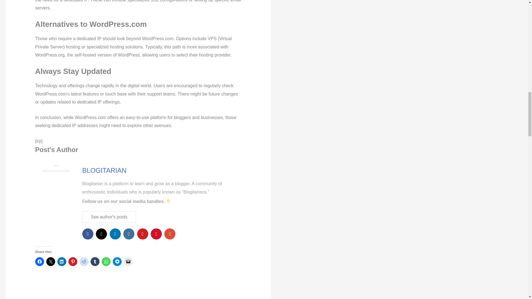 The width and height of the screenshot is (532, 299). I want to click on See author's posts, so click(109, 217).